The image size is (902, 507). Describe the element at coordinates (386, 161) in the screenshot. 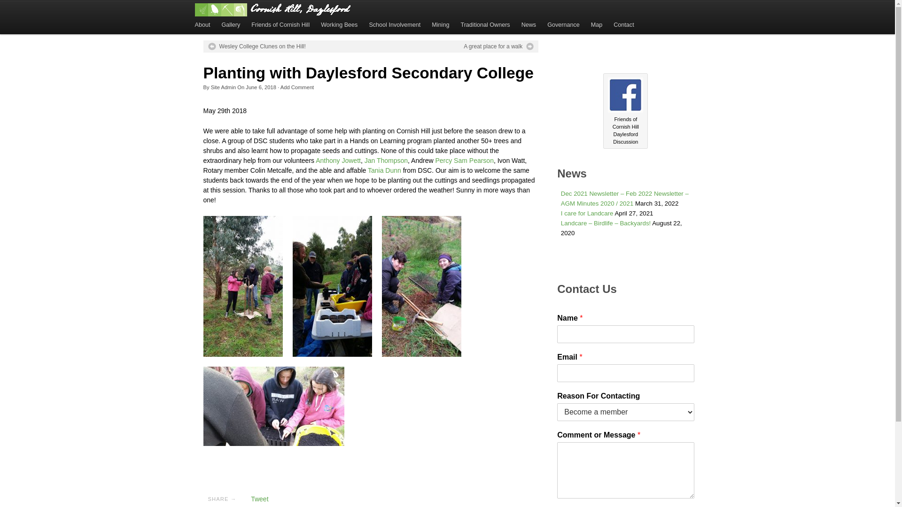

I see `Jan Thompson` at that location.